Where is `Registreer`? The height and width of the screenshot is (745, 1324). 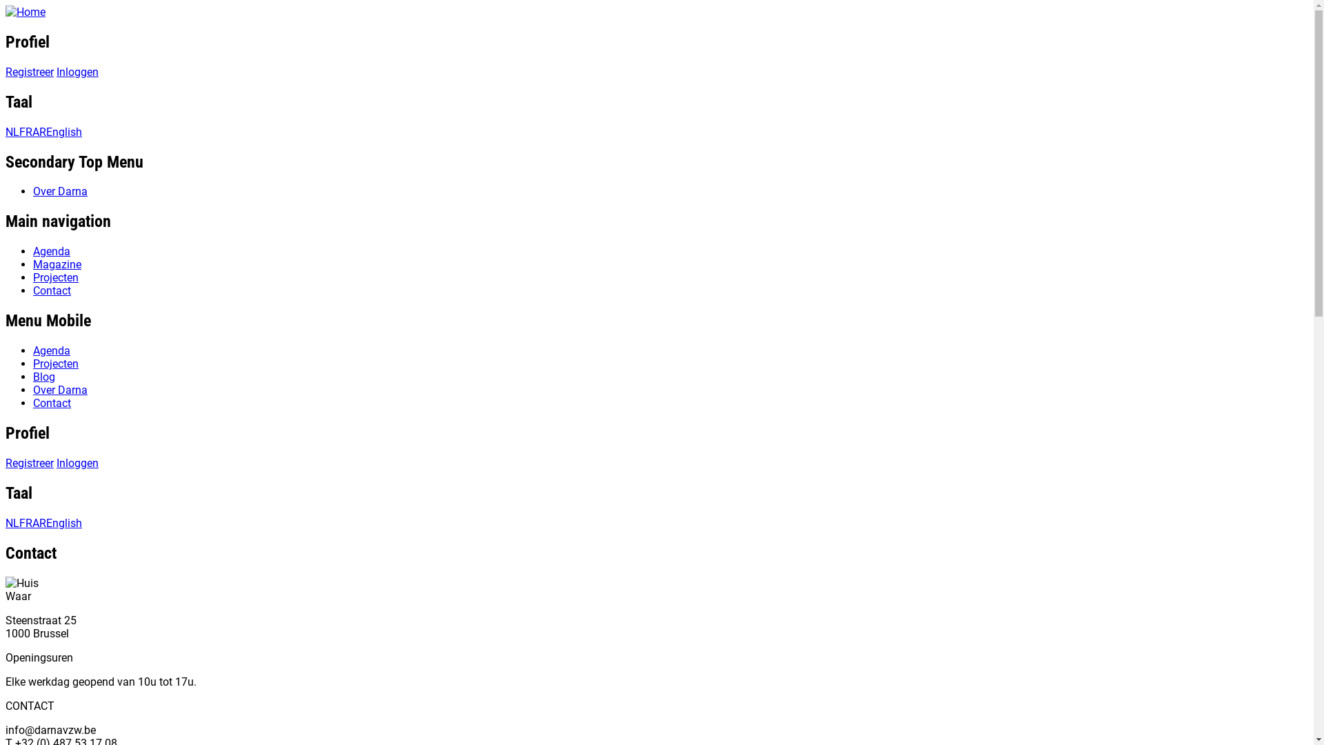
Registreer is located at coordinates (30, 72).